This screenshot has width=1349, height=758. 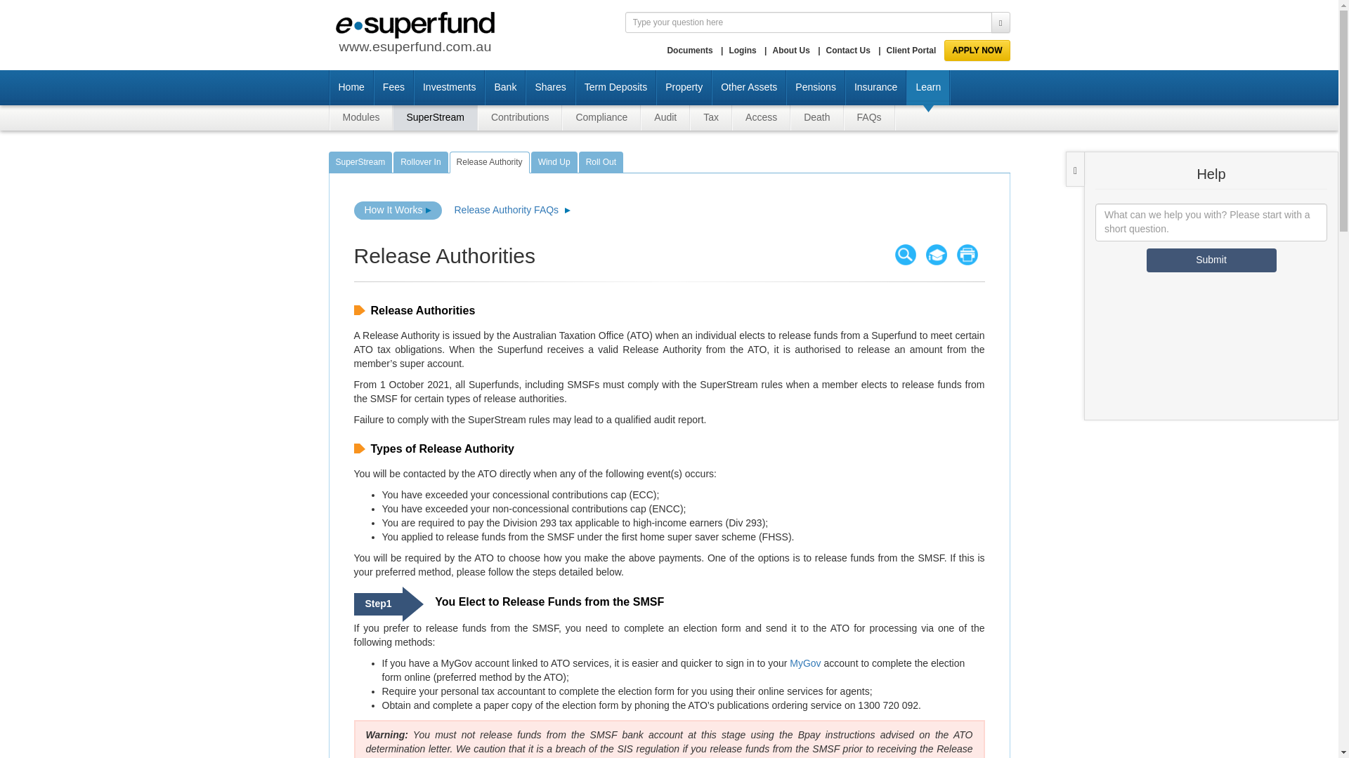 What do you see at coordinates (742, 50) in the screenshot?
I see `Logins` at bounding box center [742, 50].